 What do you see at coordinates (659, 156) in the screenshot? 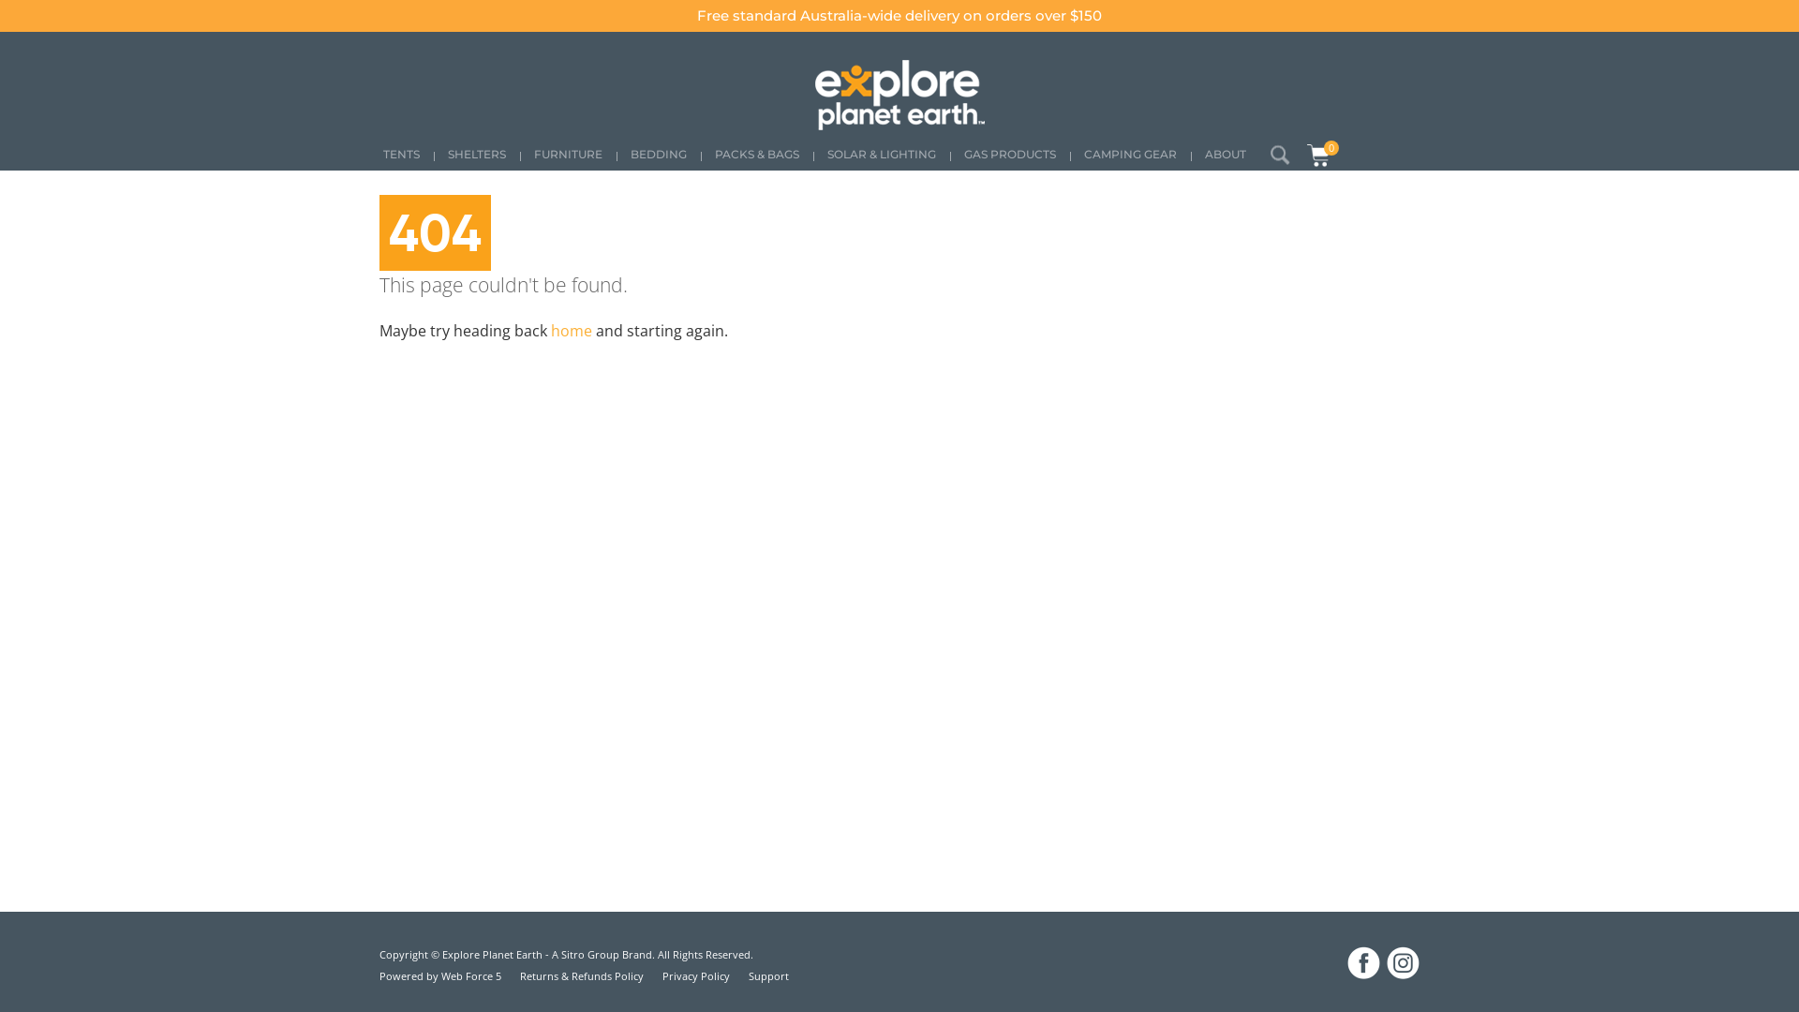
I see `BEDDING` at bounding box center [659, 156].